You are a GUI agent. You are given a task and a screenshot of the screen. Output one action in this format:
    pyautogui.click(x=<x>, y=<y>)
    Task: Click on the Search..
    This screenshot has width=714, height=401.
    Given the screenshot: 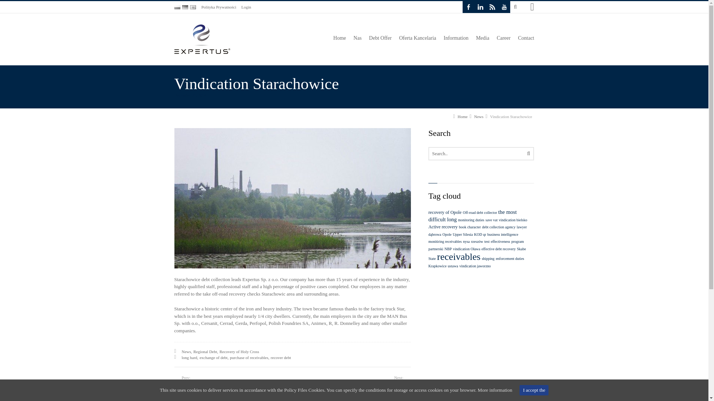 What is the action you would take?
    pyautogui.click(x=481, y=154)
    